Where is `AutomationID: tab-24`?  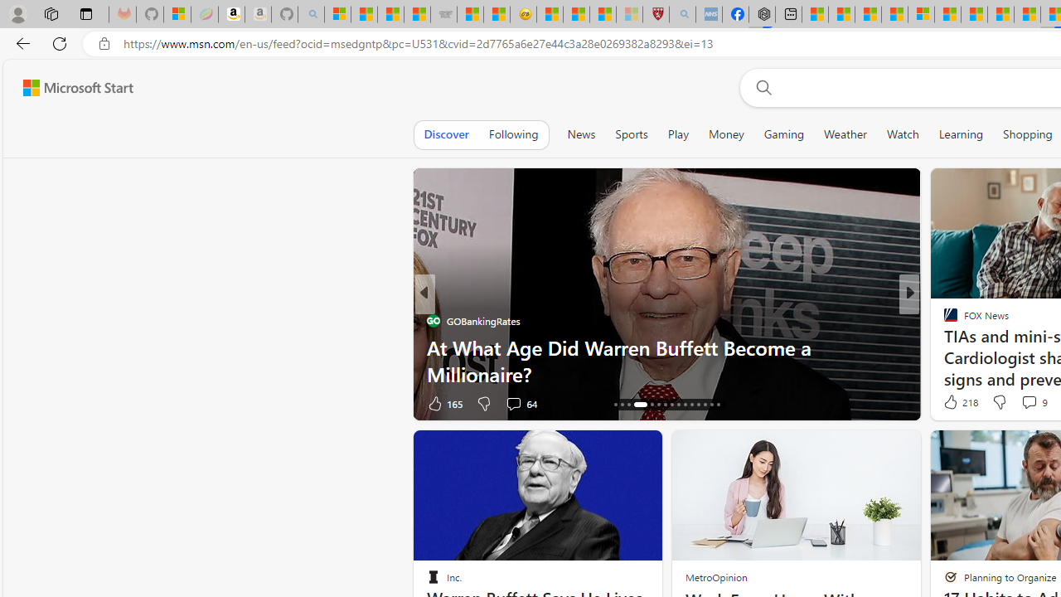
AutomationID: tab-24 is located at coordinates (678, 405).